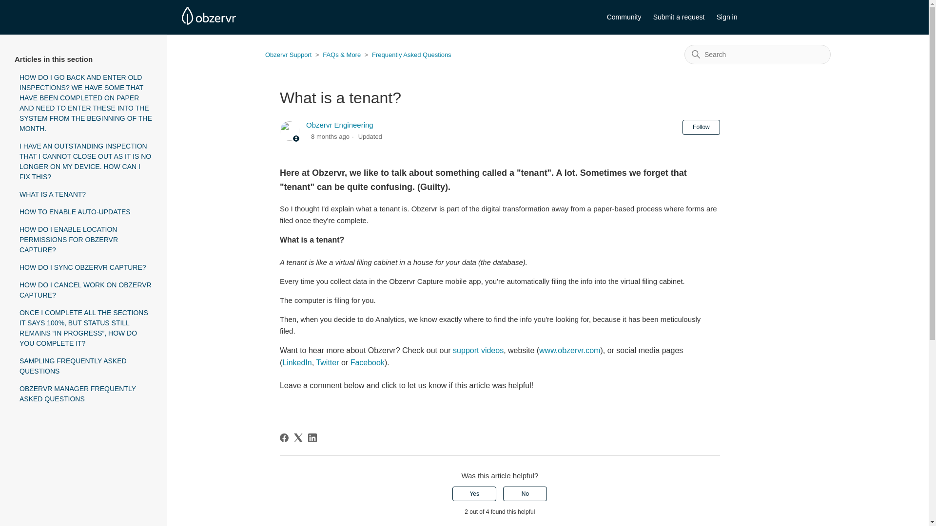  I want to click on HOW DO I ENABLE LOCATION PERMISSIONS FOR OBZERVR CAPTURE?, so click(86, 239).